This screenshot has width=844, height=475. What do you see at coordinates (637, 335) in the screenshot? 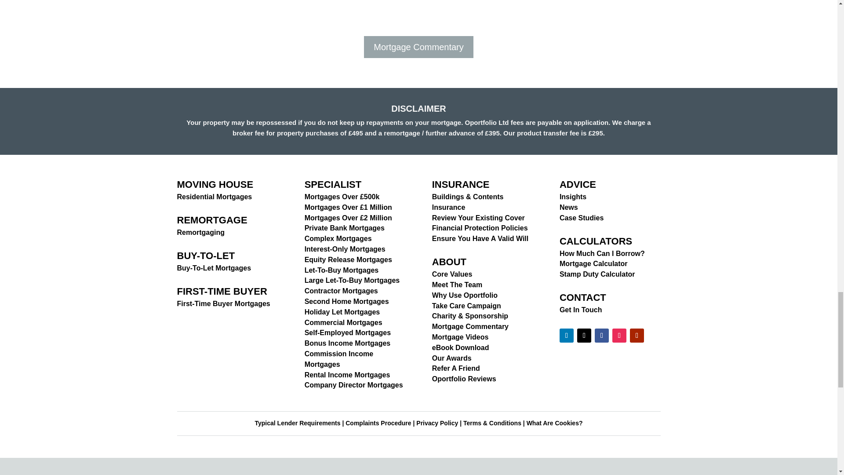
I see `Follow on Youtube` at bounding box center [637, 335].